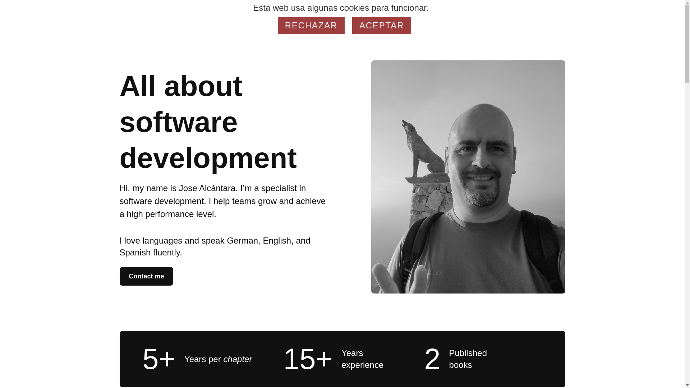 The height and width of the screenshot is (388, 690). Describe the element at coordinates (432, 11) in the screenshot. I see `Contact` at that location.